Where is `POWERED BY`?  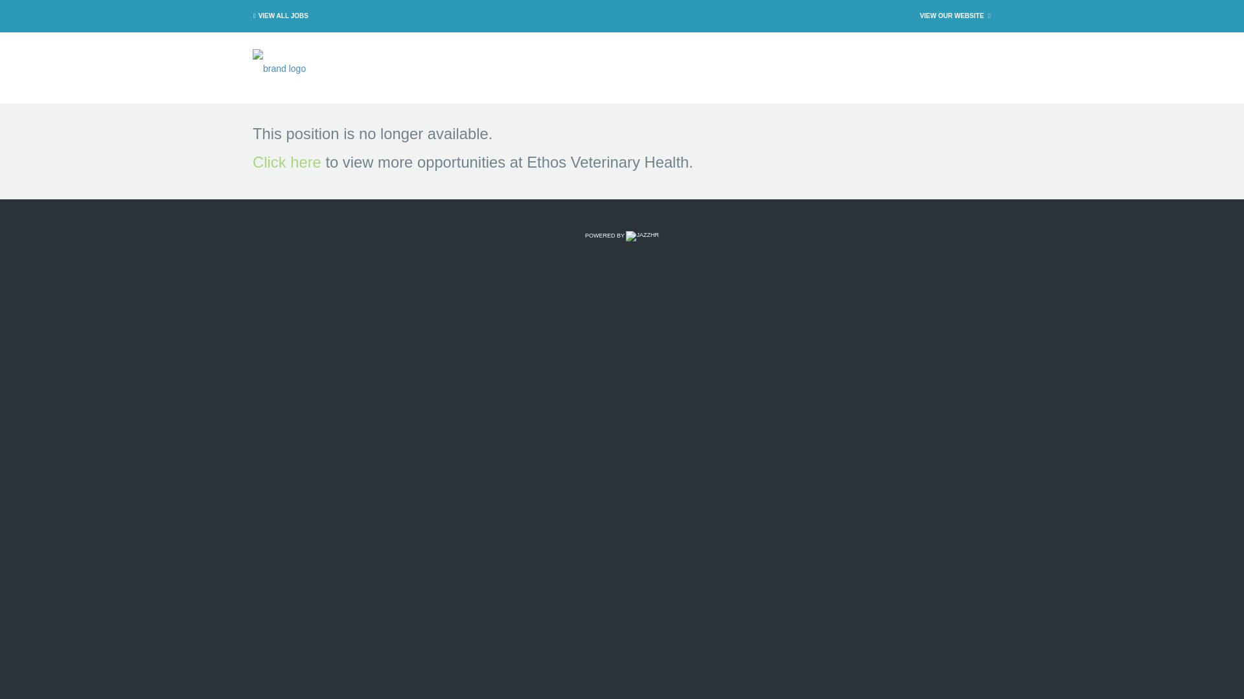 POWERED BY is located at coordinates (622, 236).